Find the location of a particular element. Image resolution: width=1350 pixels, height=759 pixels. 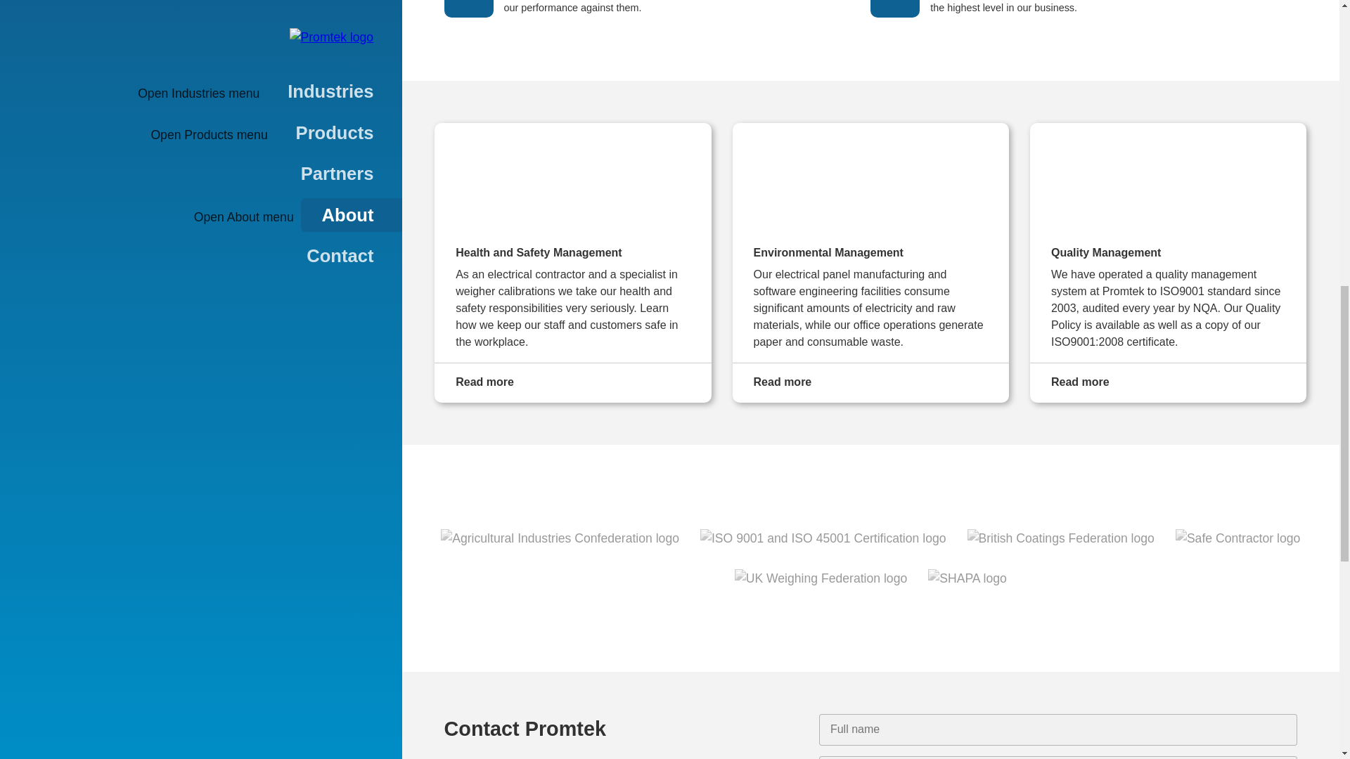

Health and Safety Policy is located at coordinates (572, 263).